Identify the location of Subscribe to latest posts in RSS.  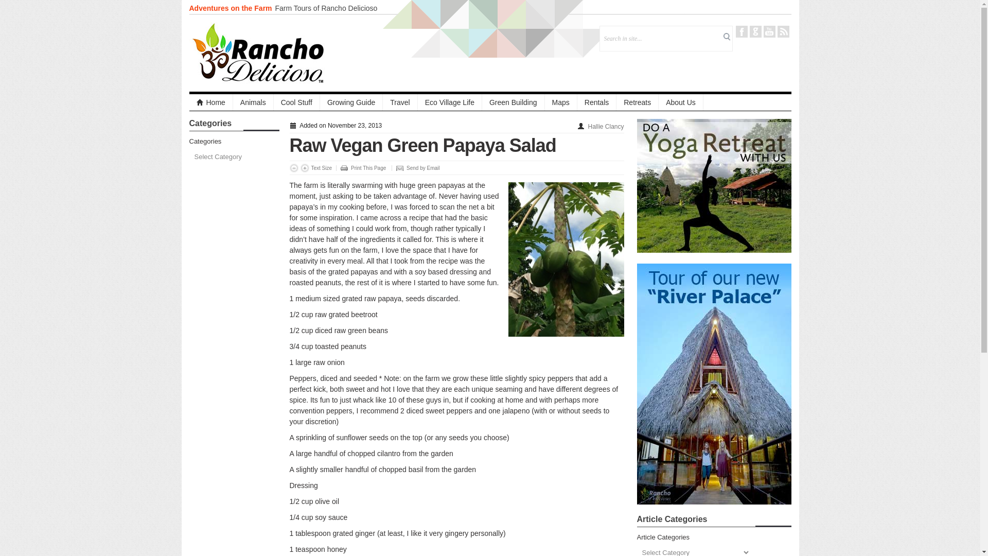
(782, 31).